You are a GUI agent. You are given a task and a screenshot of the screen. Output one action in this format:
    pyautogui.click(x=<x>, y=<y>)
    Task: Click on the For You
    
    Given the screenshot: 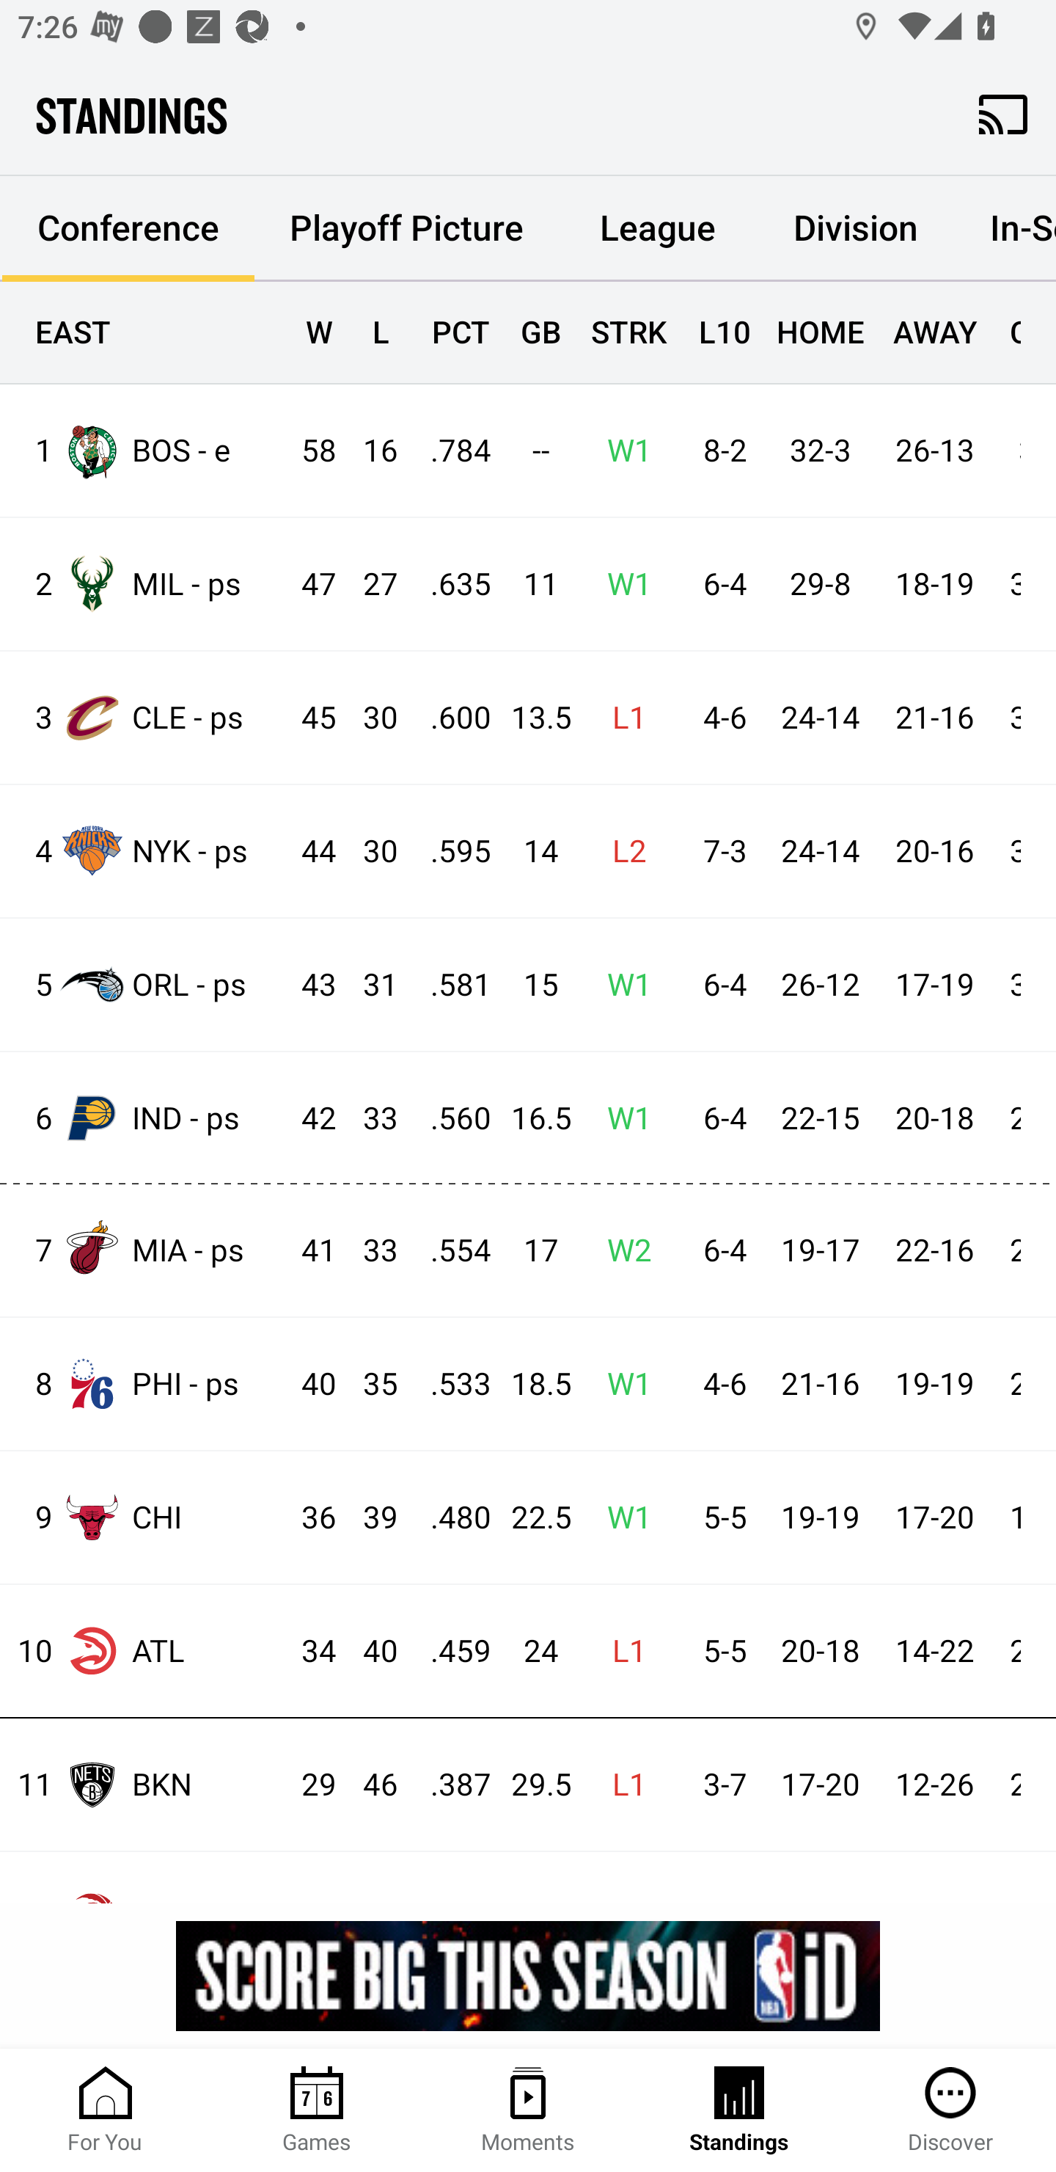 What is the action you would take?
    pyautogui.click(x=106, y=2110)
    